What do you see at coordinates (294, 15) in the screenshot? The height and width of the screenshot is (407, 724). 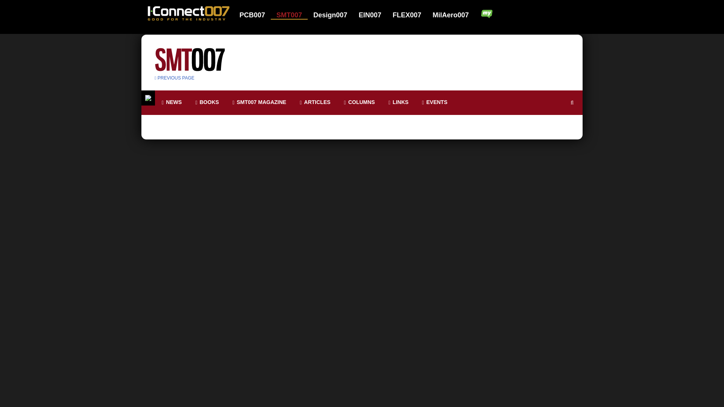 I see `SMT007` at bounding box center [294, 15].